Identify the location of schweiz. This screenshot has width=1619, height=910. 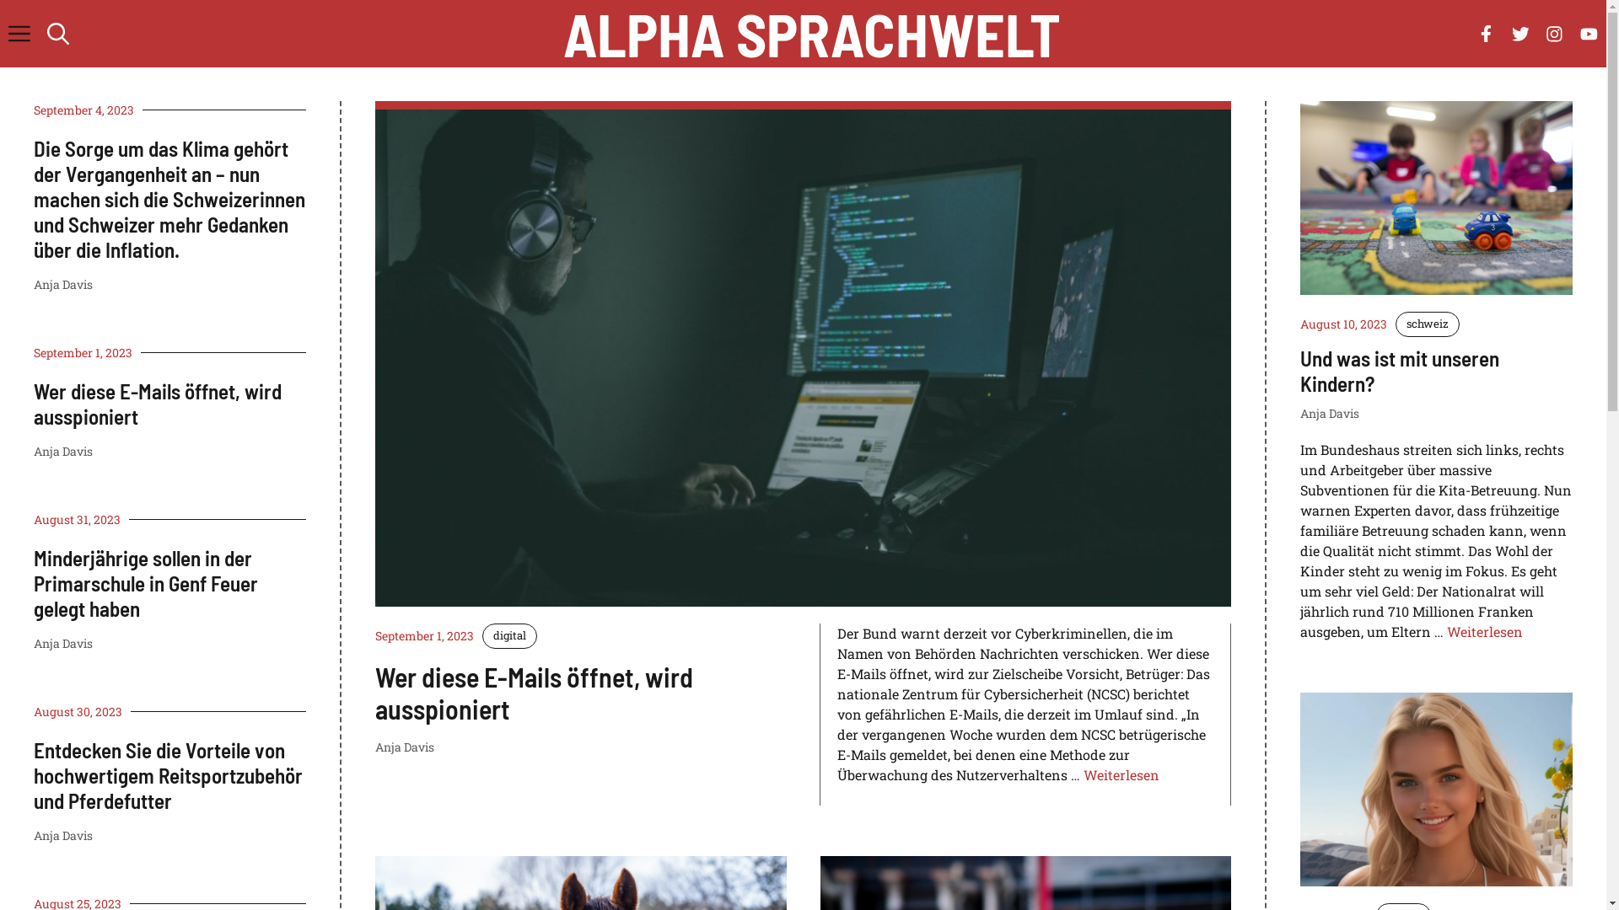
(1428, 324).